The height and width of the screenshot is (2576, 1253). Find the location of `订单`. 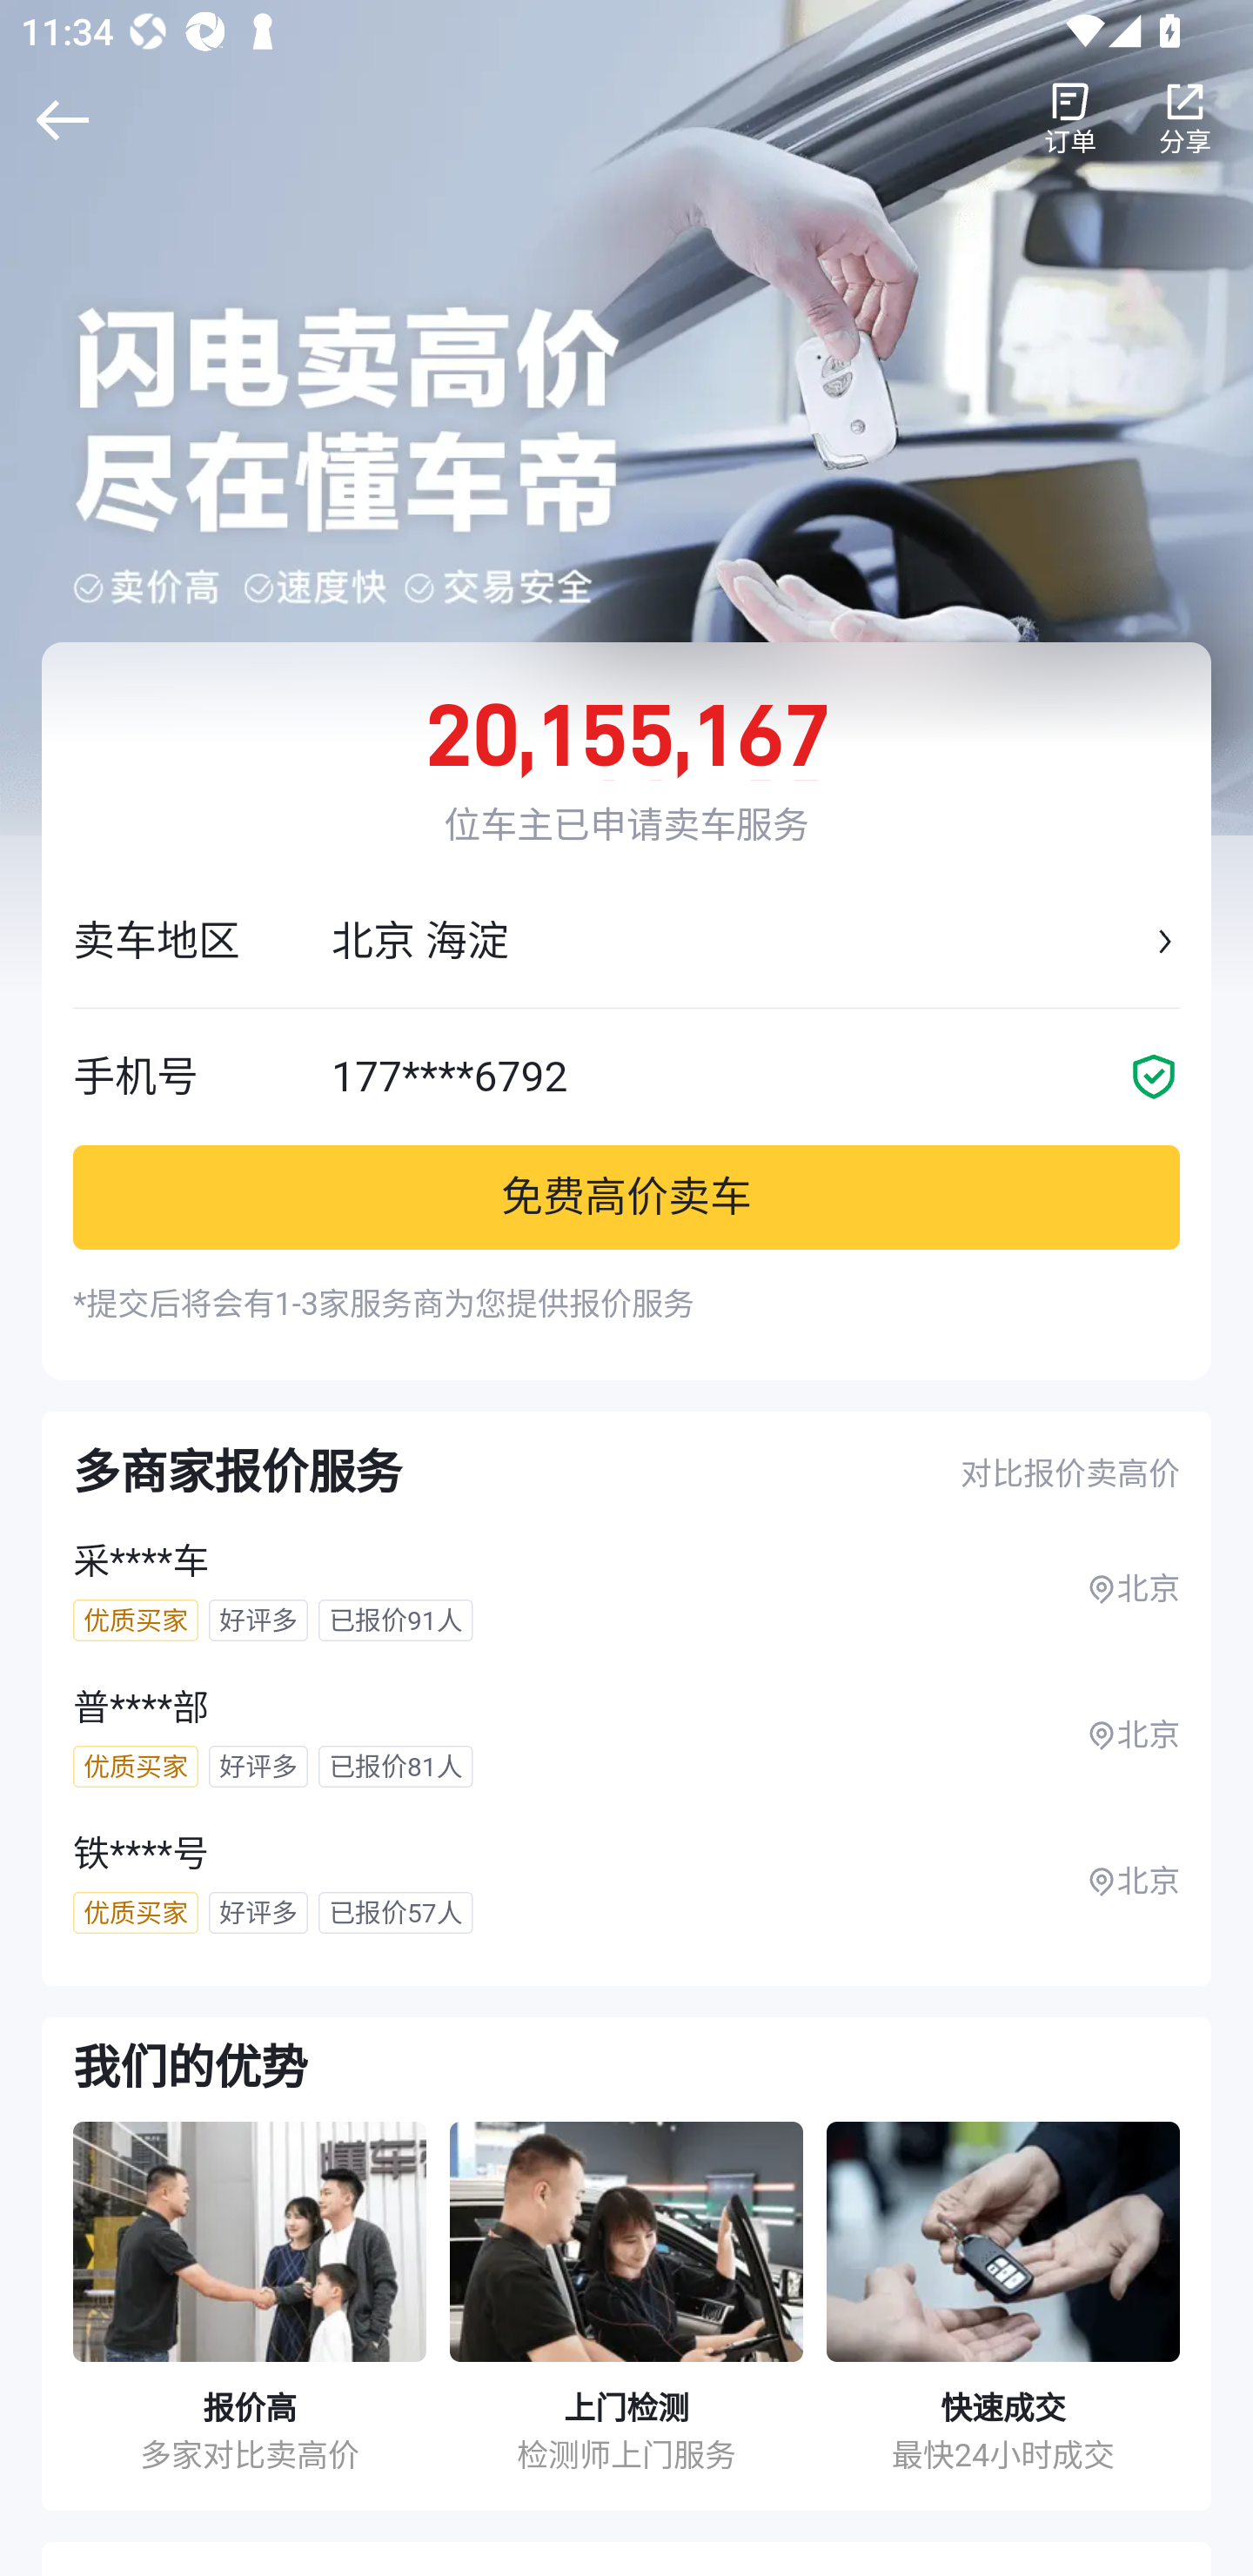

订单 is located at coordinates (1070, 119).